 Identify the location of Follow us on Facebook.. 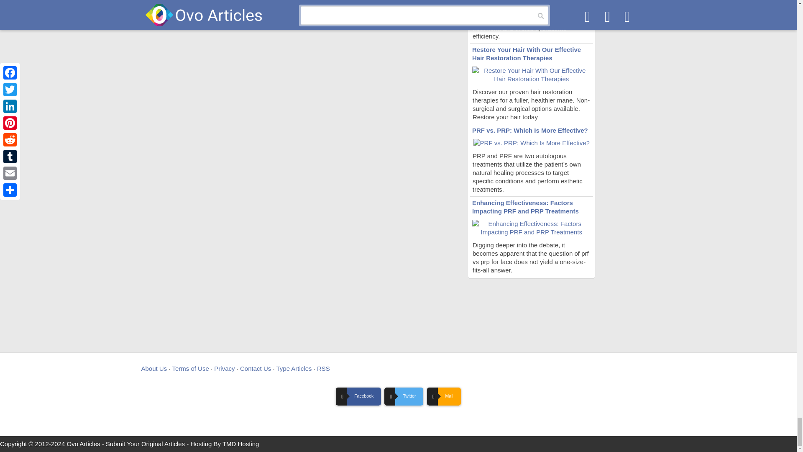
(358, 396).